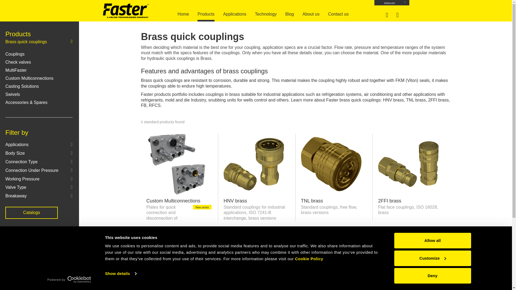 The width and height of the screenshot is (516, 290). Describe the element at coordinates (392, 3) in the screenshot. I see `English` at that location.